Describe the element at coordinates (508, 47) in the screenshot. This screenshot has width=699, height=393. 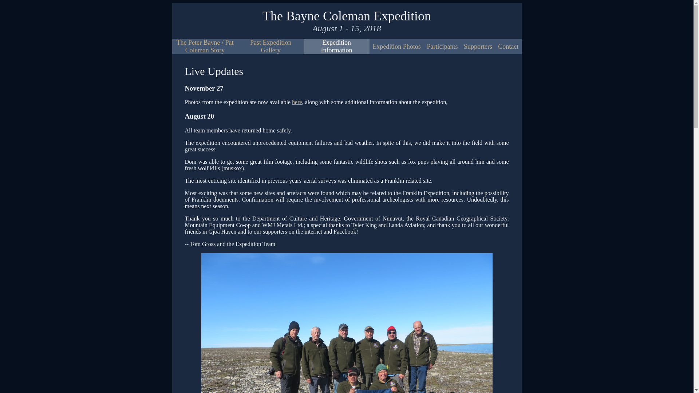
I see `Contact` at that location.